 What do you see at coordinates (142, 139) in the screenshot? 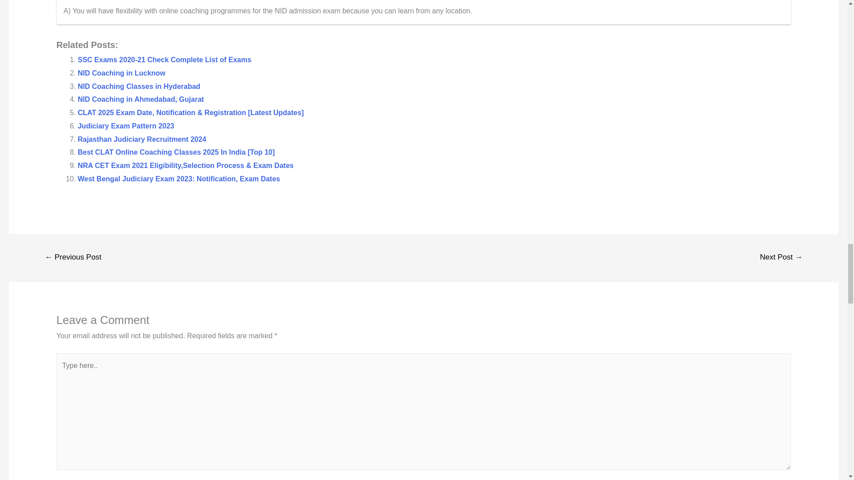
I see `Rajasthan Judiciary Recruitment 2024` at bounding box center [142, 139].